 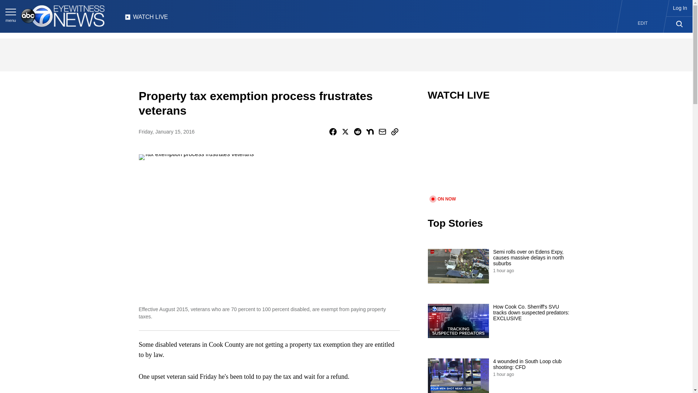 What do you see at coordinates (146, 19) in the screenshot?
I see `WATCH LIVE` at bounding box center [146, 19].